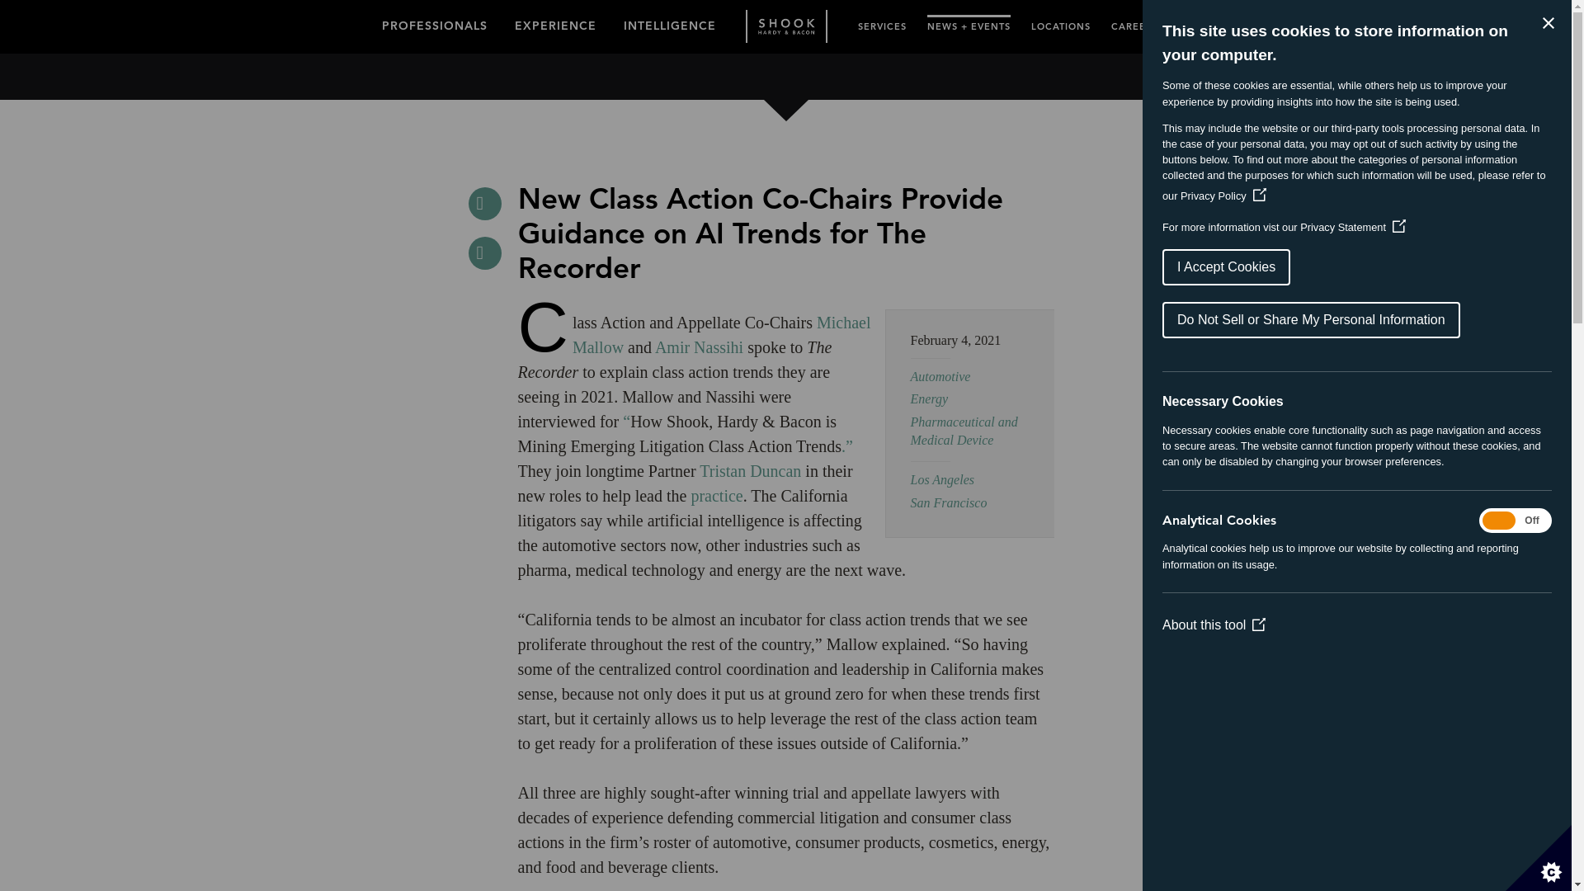 The height and width of the screenshot is (891, 1584). What do you see at coordinates (670, 22) in the screenshot?
I see `INTELLIGENCE` at bounding box center [670, 22].